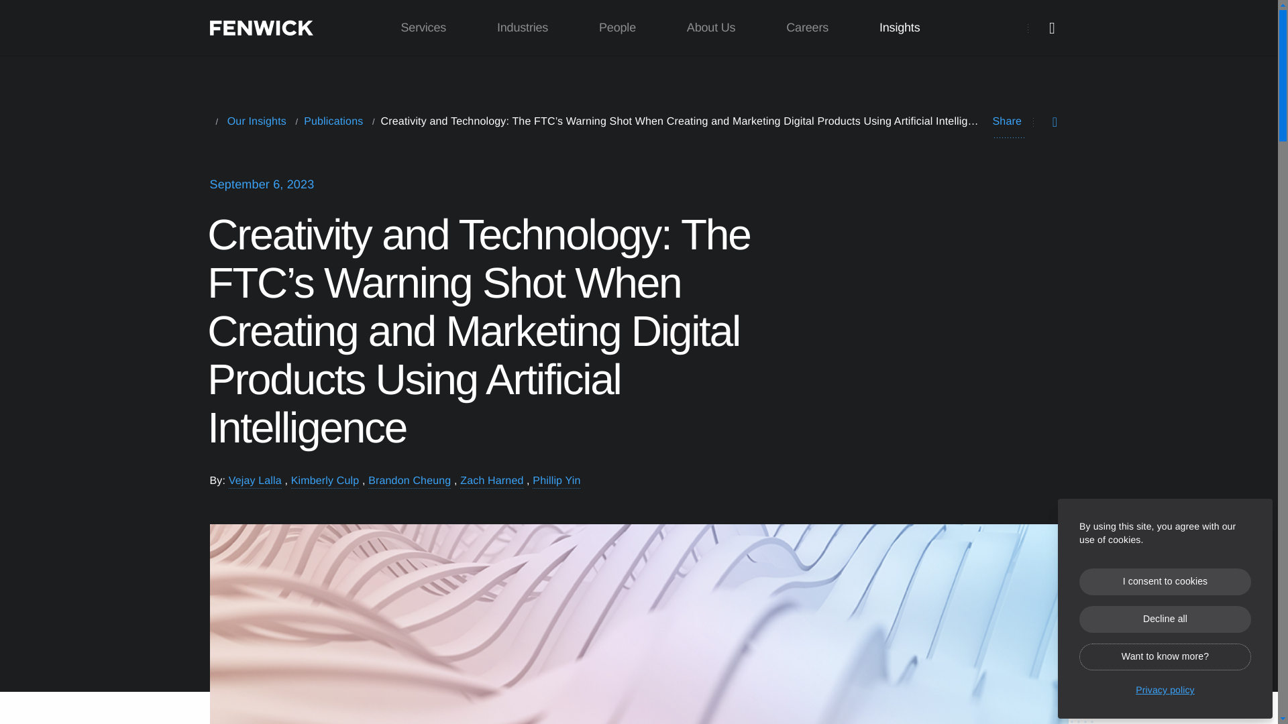  What do you see at coordinates (1165, 686) in the screenshot?
I see `privacy policy` at bounding box center [1165, 686].